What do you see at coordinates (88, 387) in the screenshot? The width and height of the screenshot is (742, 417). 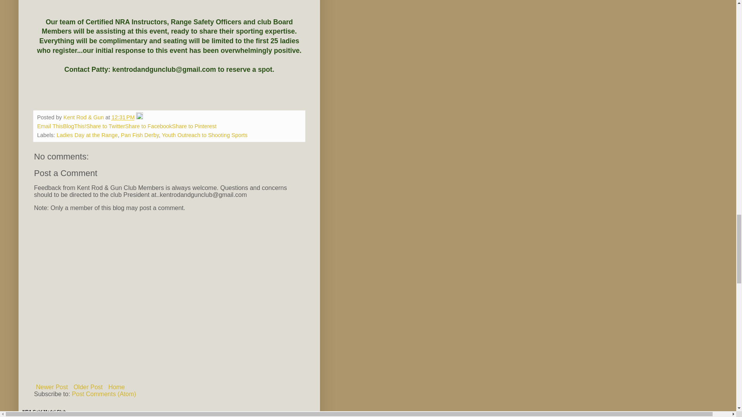 I see `Older Post` at bounding box center [88, 387].